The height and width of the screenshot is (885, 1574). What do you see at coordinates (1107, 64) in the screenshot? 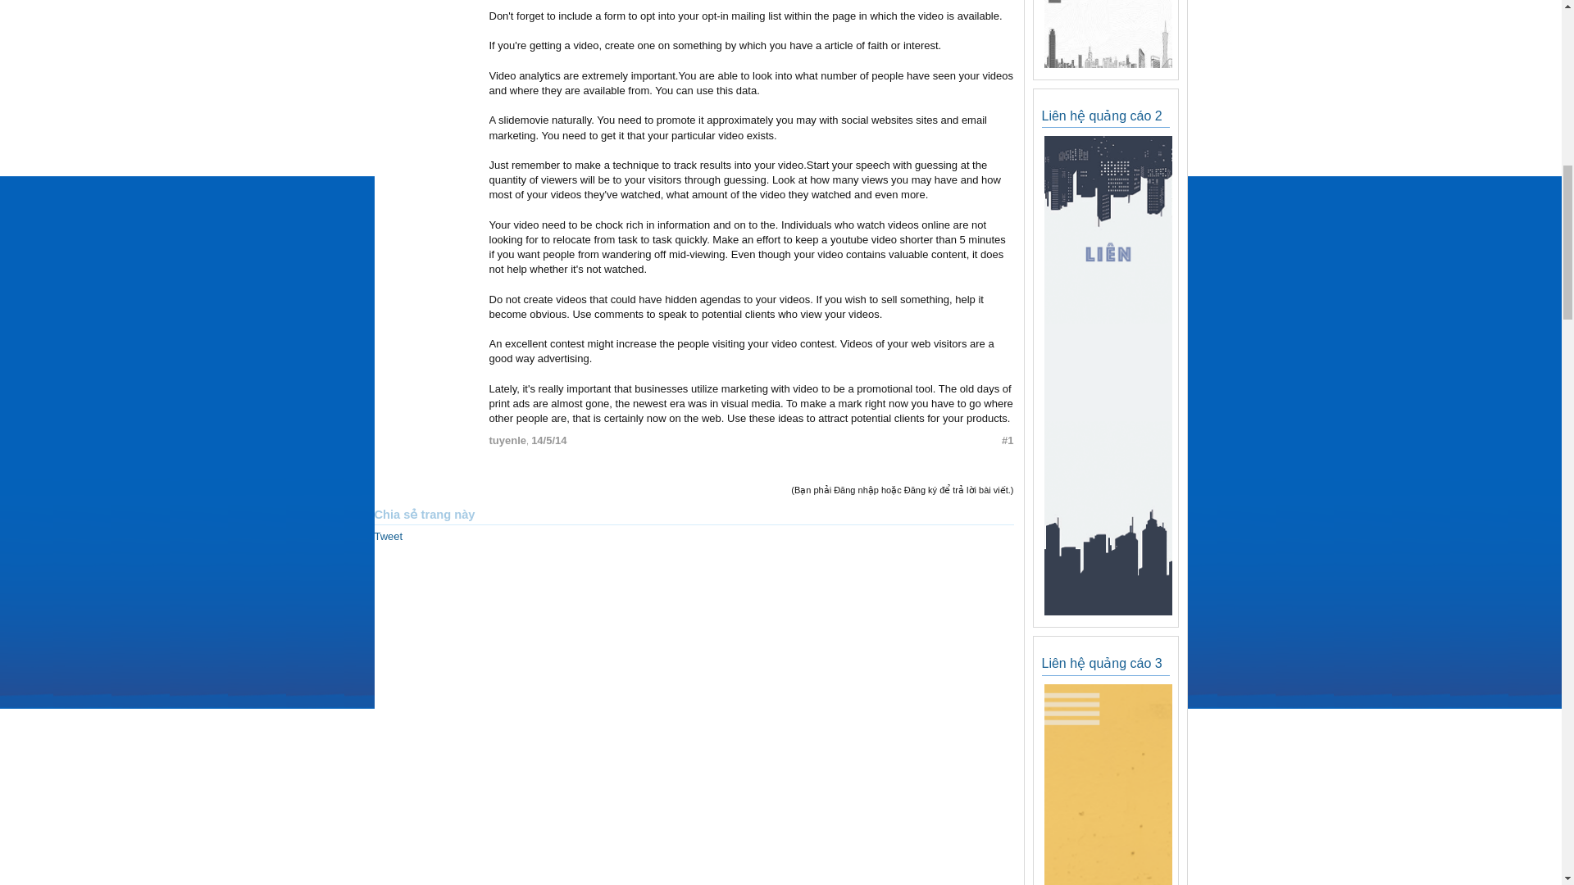
I see `lien he dmec.vn` at bounding box center [1107, 64].